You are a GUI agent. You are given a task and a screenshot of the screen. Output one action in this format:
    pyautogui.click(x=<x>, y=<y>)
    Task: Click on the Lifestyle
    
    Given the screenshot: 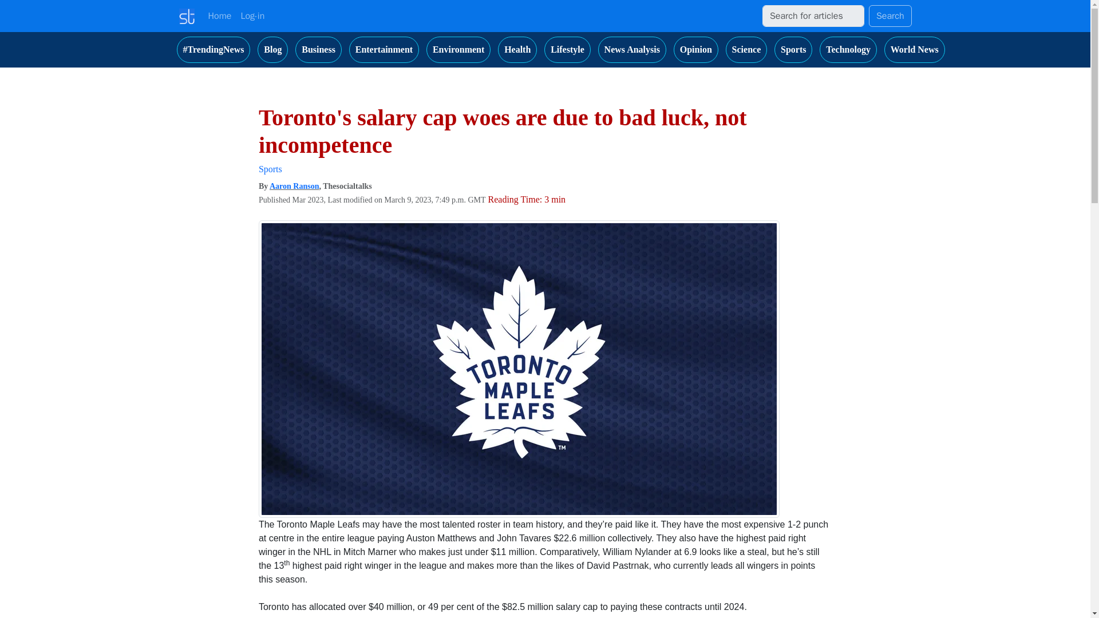 What is the action you would take?
    pyautogui.click(x=567, y=49)
    